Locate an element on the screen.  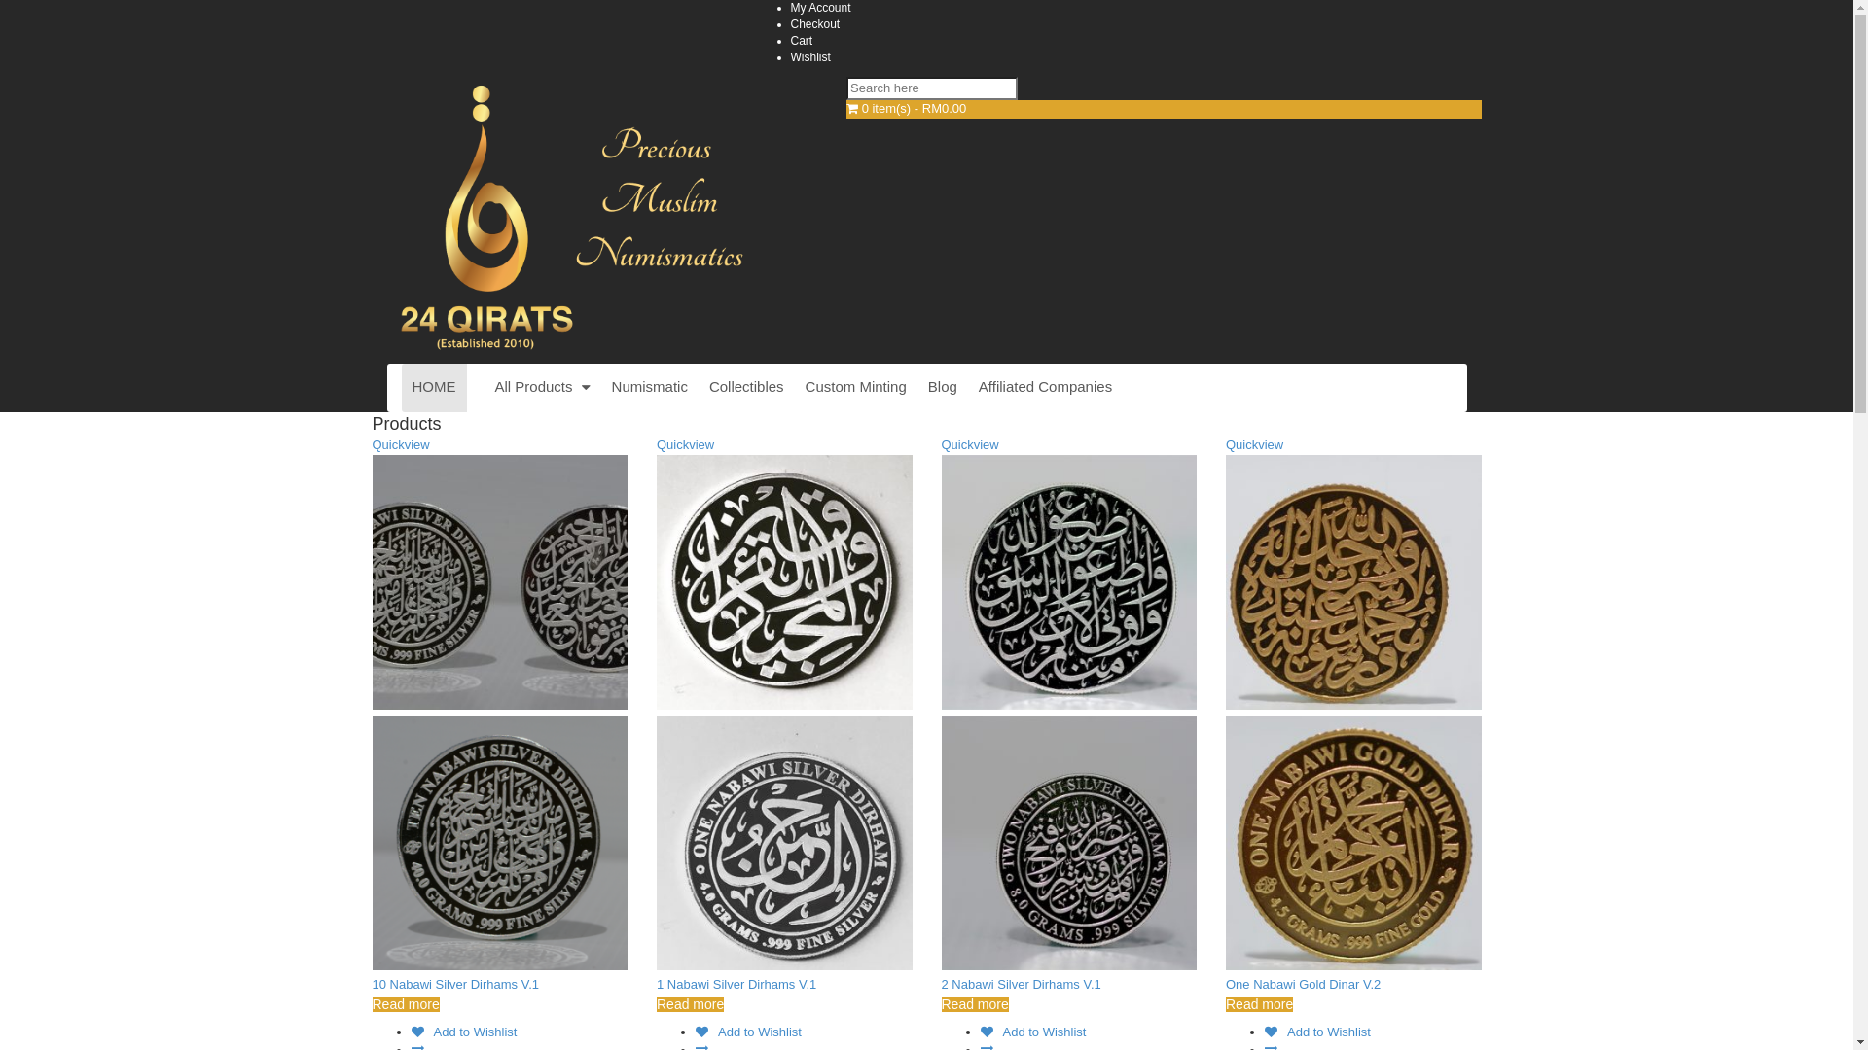
1 Nabawi Silver Dirhams V.1 is located at coordinates (736, 984).